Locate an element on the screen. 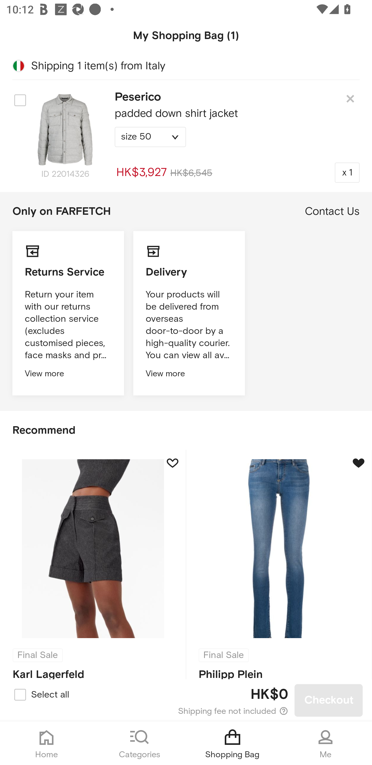  Contact Us is located at coordinates (332, 211).